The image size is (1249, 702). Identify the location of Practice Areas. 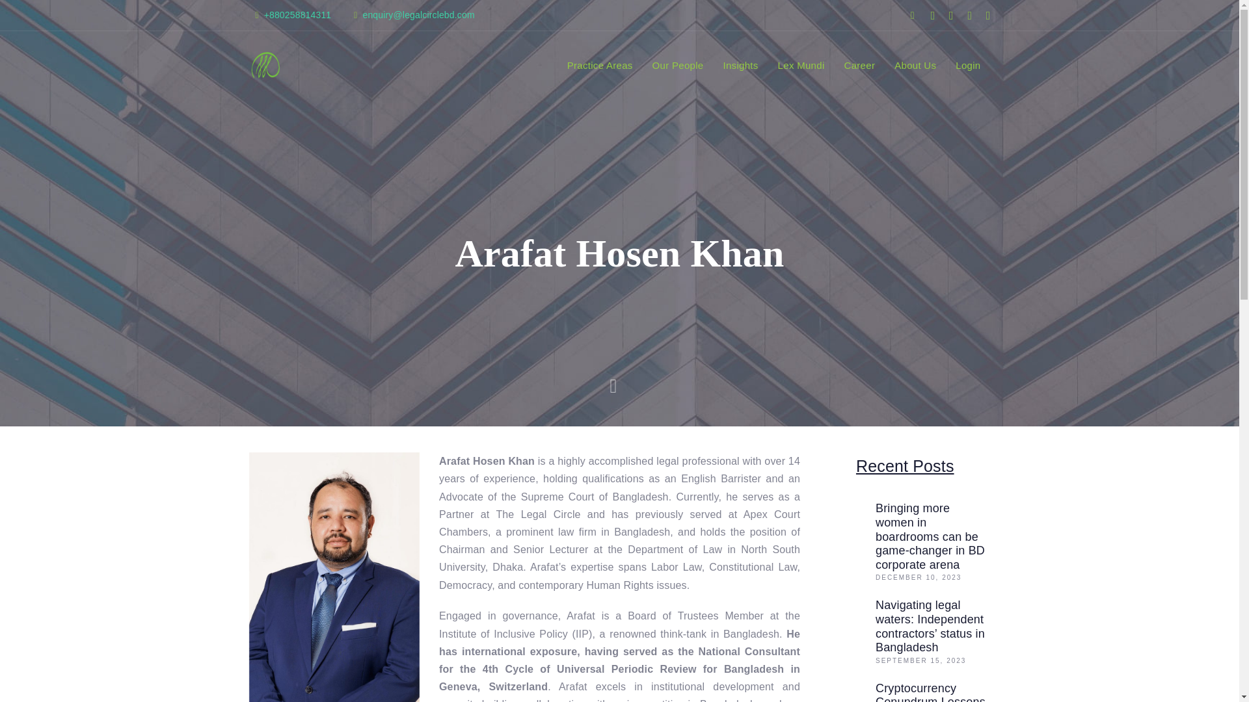
(600, 65).